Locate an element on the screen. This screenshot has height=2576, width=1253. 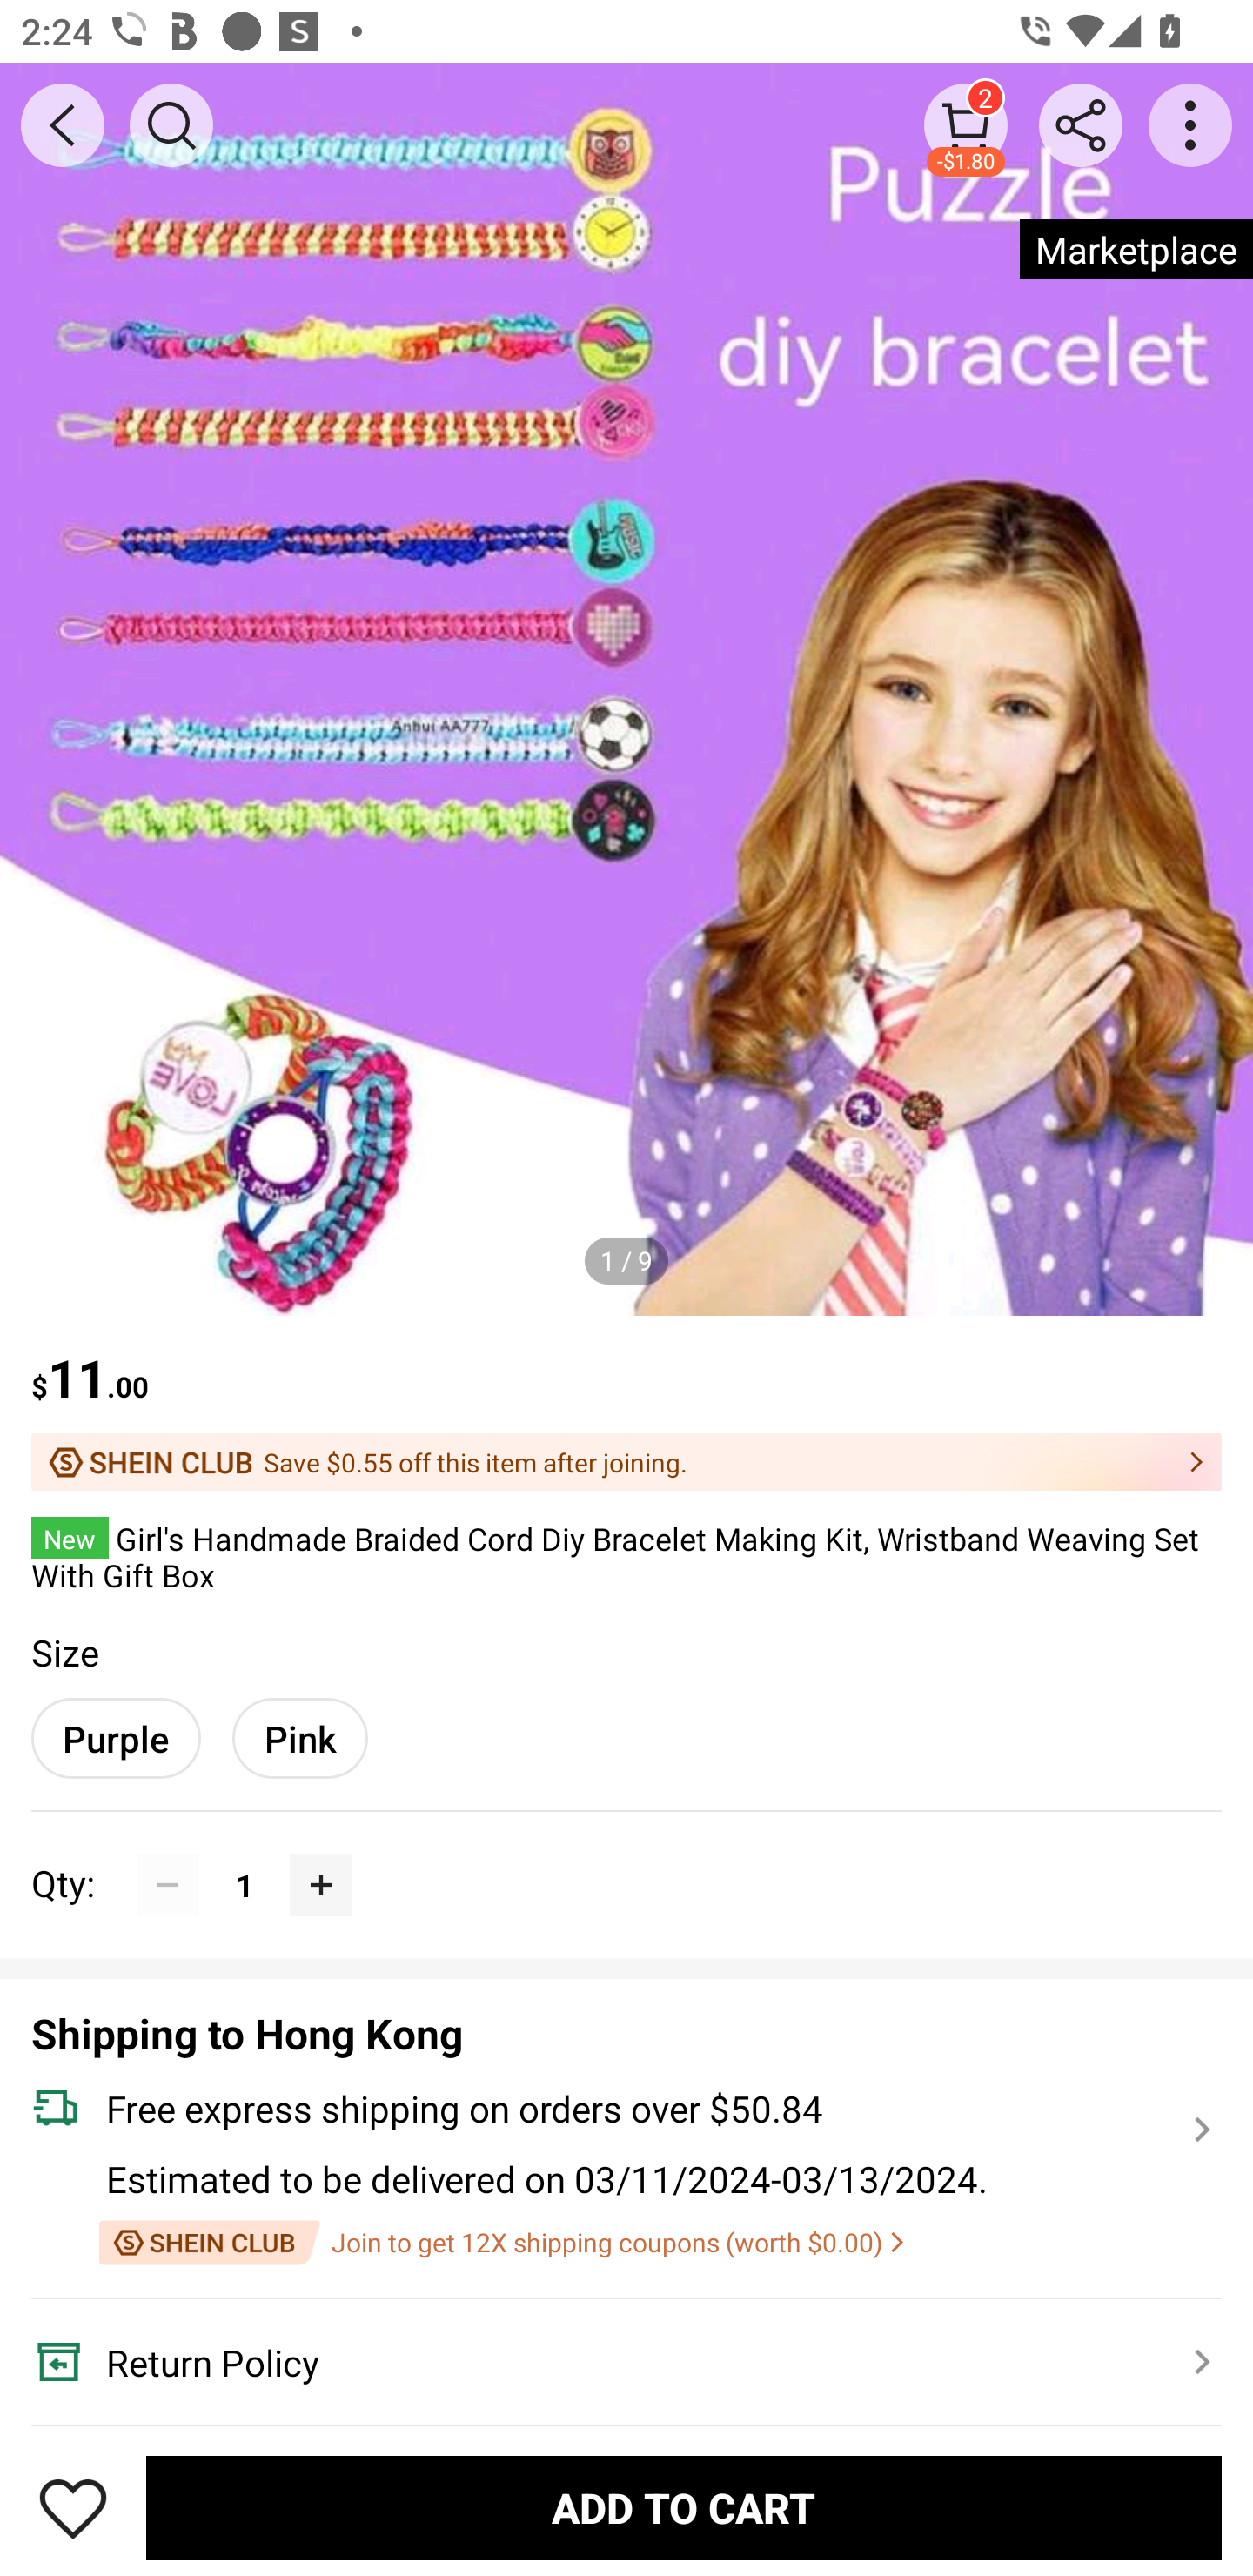
Qty: 1 is located at coordinates (626, 1854).